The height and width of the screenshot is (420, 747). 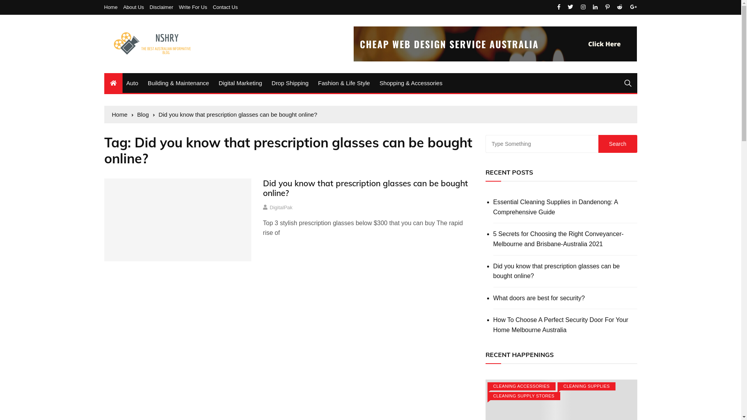 I want to click on Write For Us, so click(x=195, y=7).